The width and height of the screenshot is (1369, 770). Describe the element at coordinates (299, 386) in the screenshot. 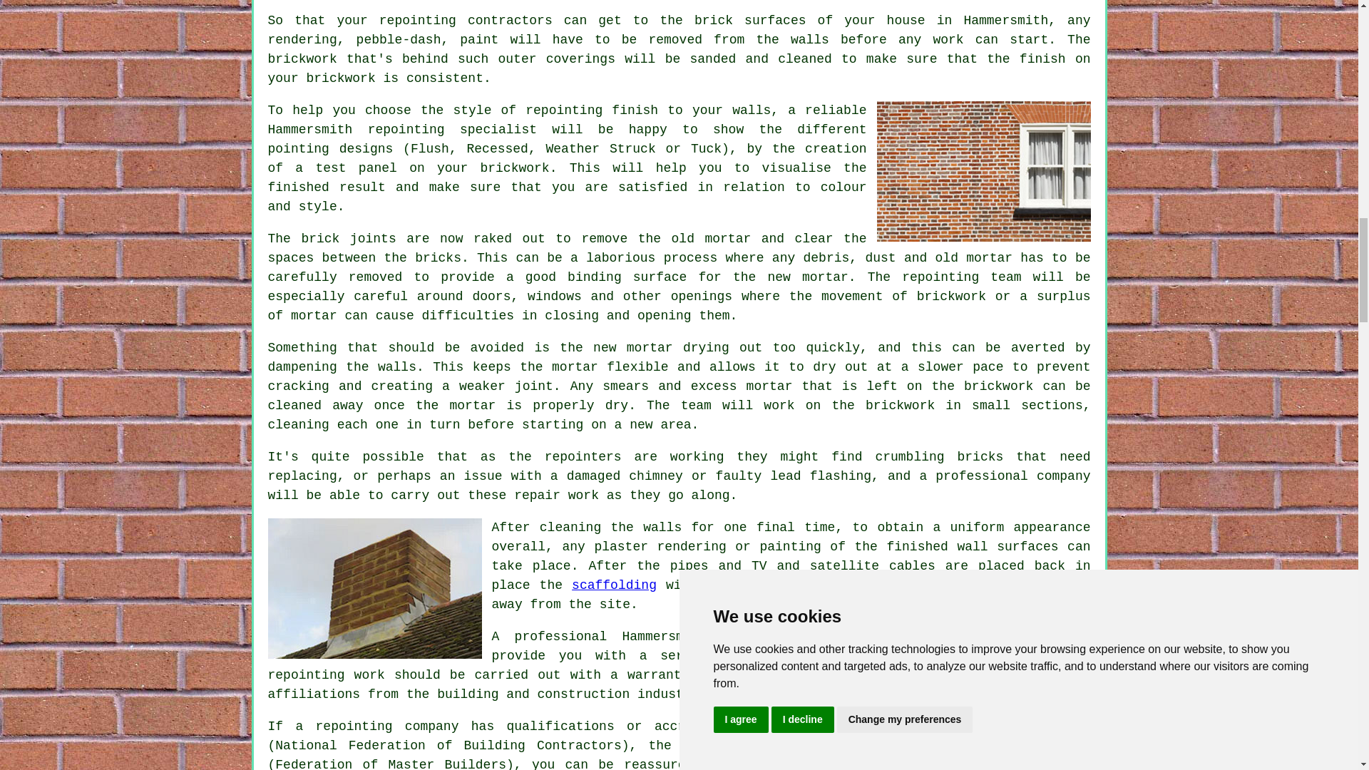

I see `cracking` at that location.